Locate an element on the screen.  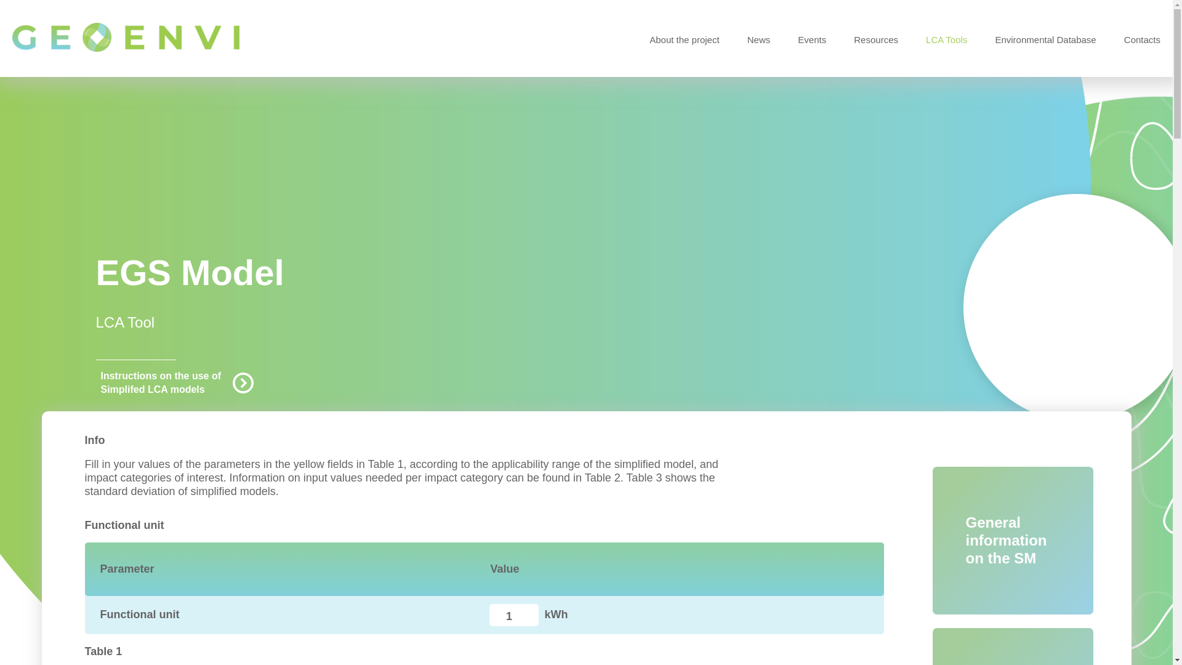
Events is located at coordinates (812, 40).